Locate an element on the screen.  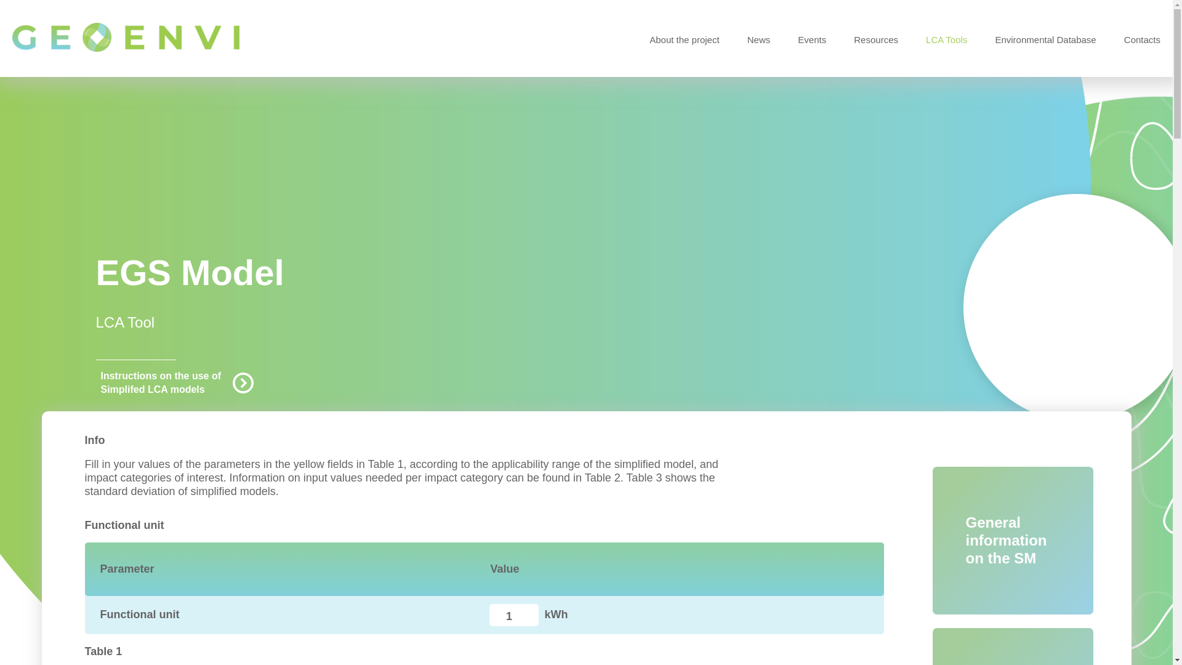
Events is located at coordinates (812, 40).